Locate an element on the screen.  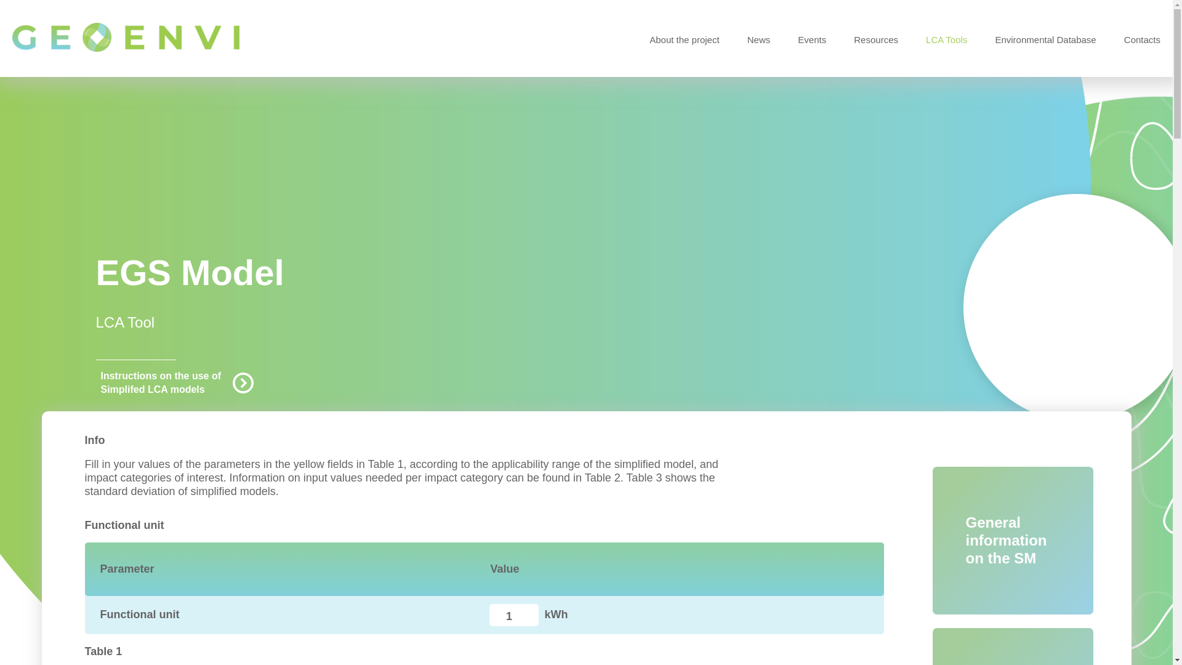
Events is located at coordinates (812, 40).